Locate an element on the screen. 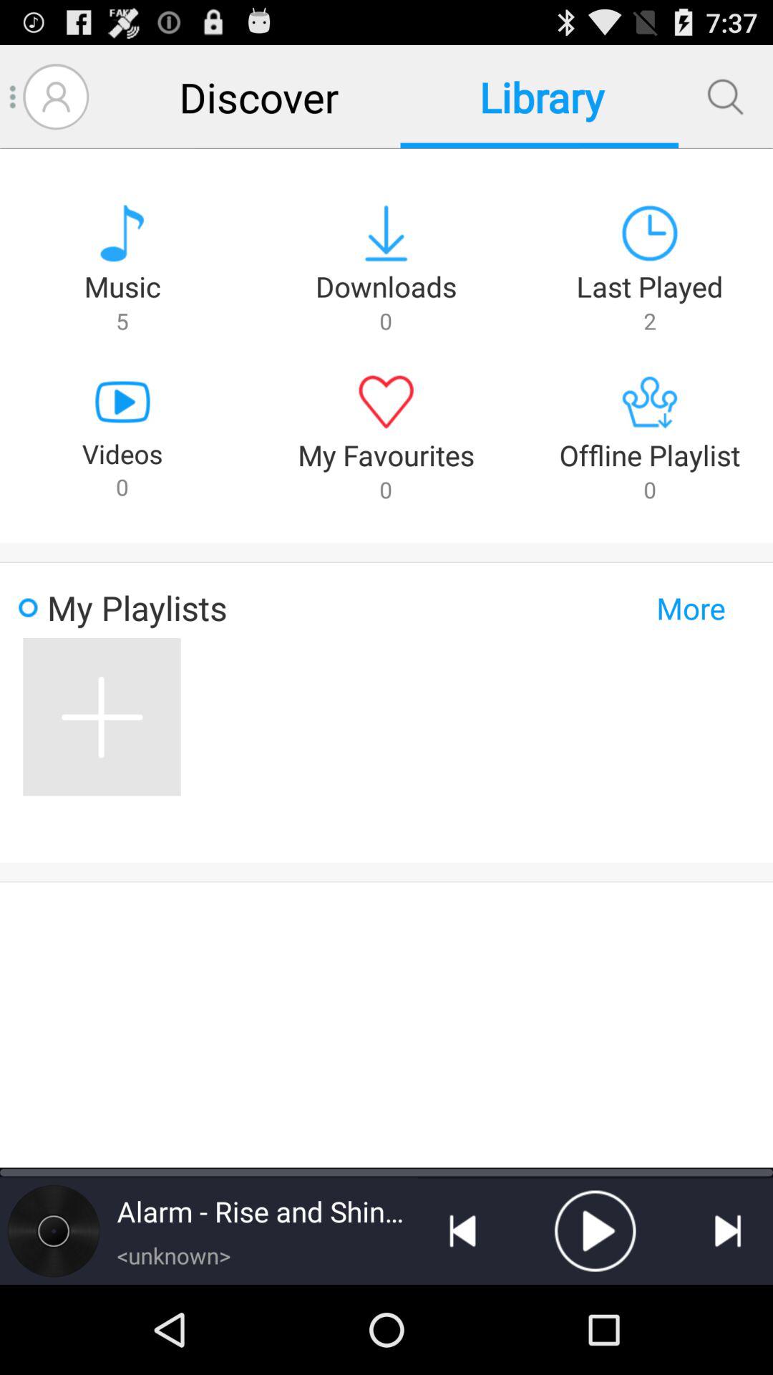  tap the app to the left of the discover is located at coordinates (56, 97).